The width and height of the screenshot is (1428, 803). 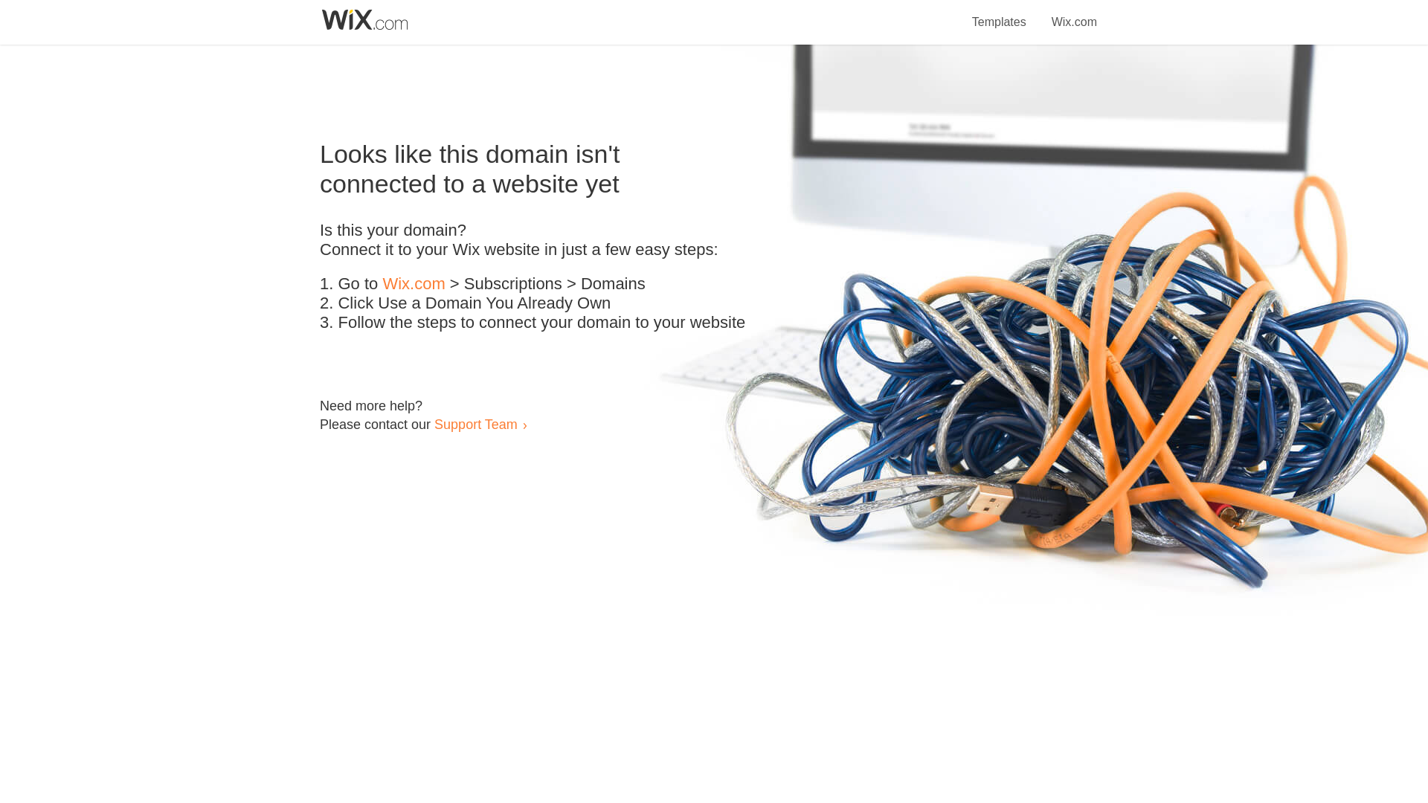 What do you see at coordinates (1074, 13) in the screenshot?
I see `Wix.com` at bounding box center [1074, 13].